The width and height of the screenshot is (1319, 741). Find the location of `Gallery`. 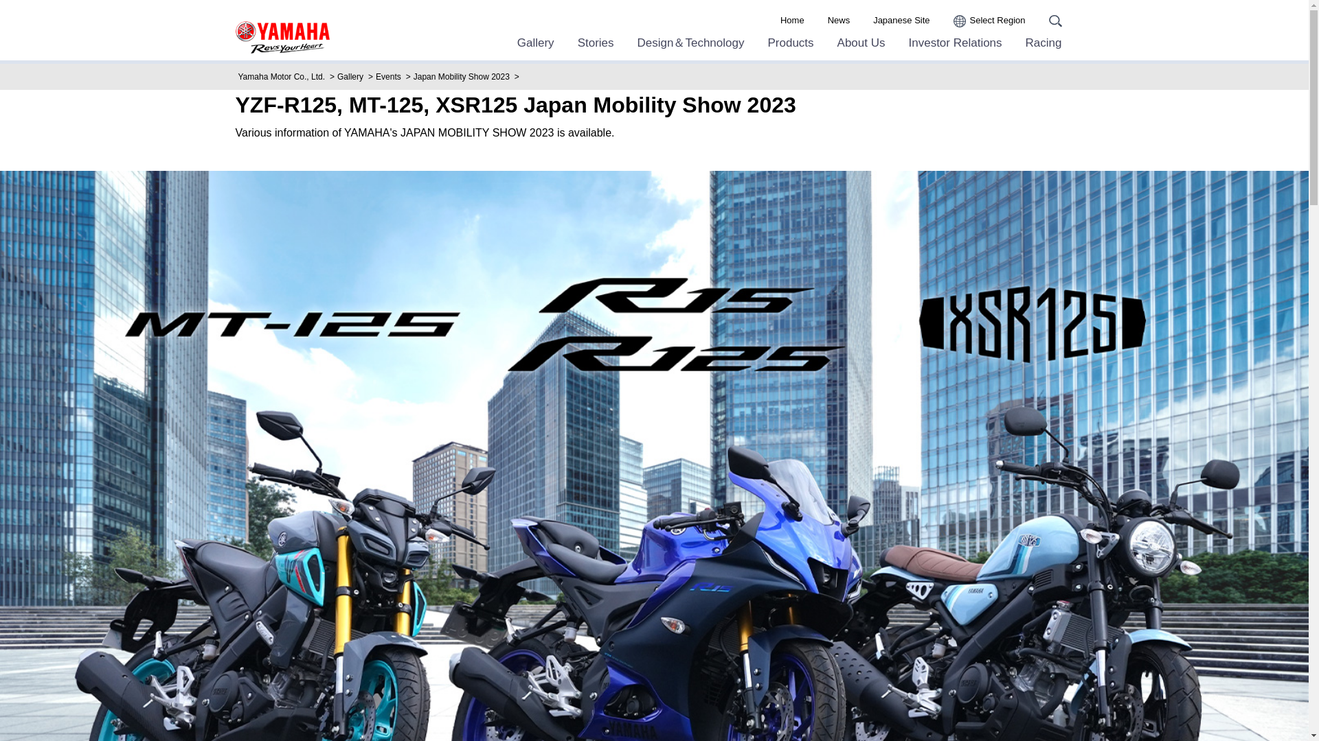

Gallery is located at coordinates (535, 43).